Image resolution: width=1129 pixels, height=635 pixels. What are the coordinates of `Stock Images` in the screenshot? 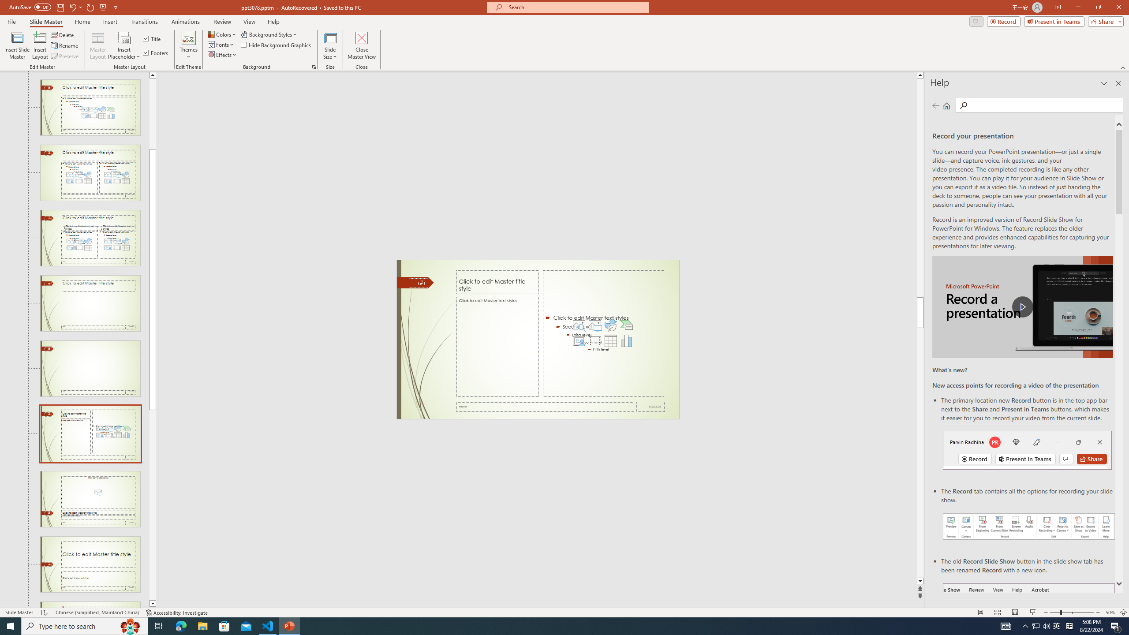 It's located at (579, 325).